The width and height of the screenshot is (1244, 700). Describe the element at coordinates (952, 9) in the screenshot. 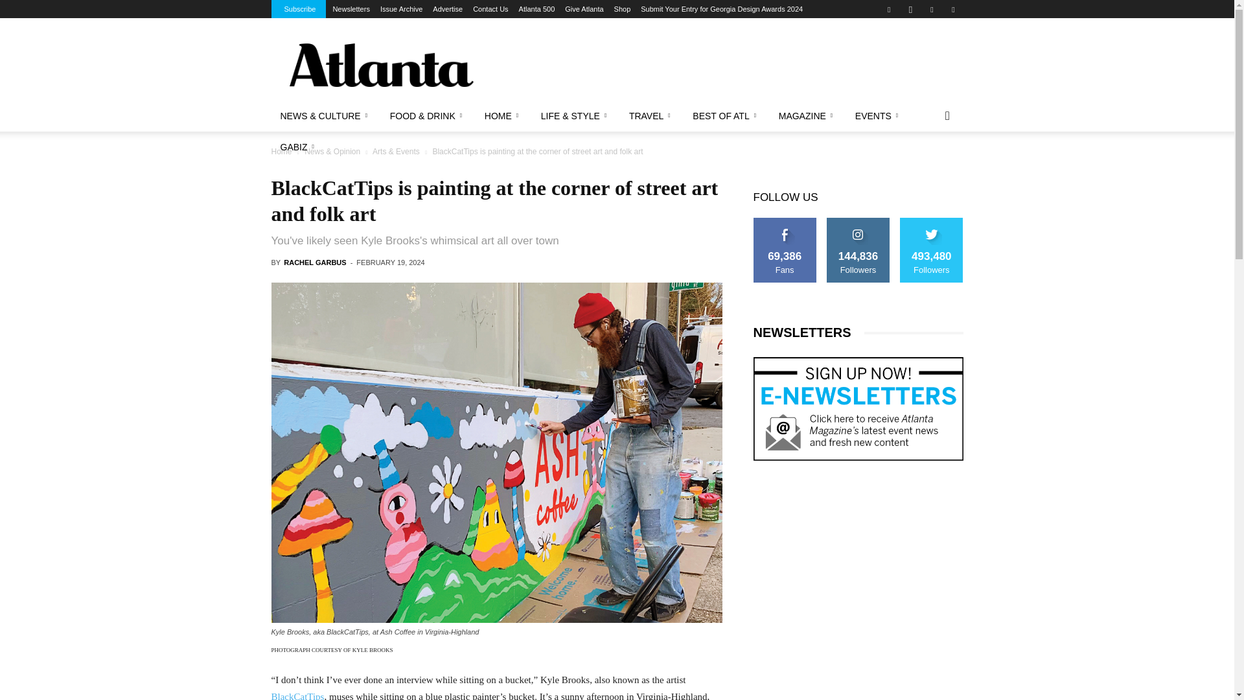

I see `Twitter` at that location.